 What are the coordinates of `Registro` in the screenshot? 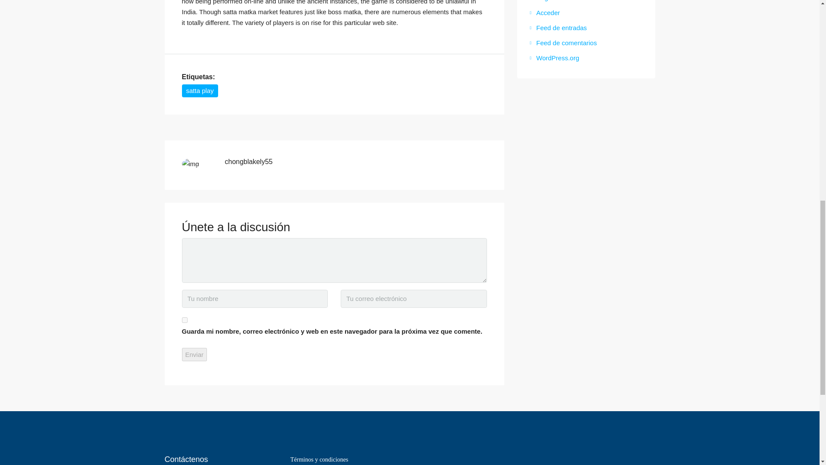 It's located at (546, 1).